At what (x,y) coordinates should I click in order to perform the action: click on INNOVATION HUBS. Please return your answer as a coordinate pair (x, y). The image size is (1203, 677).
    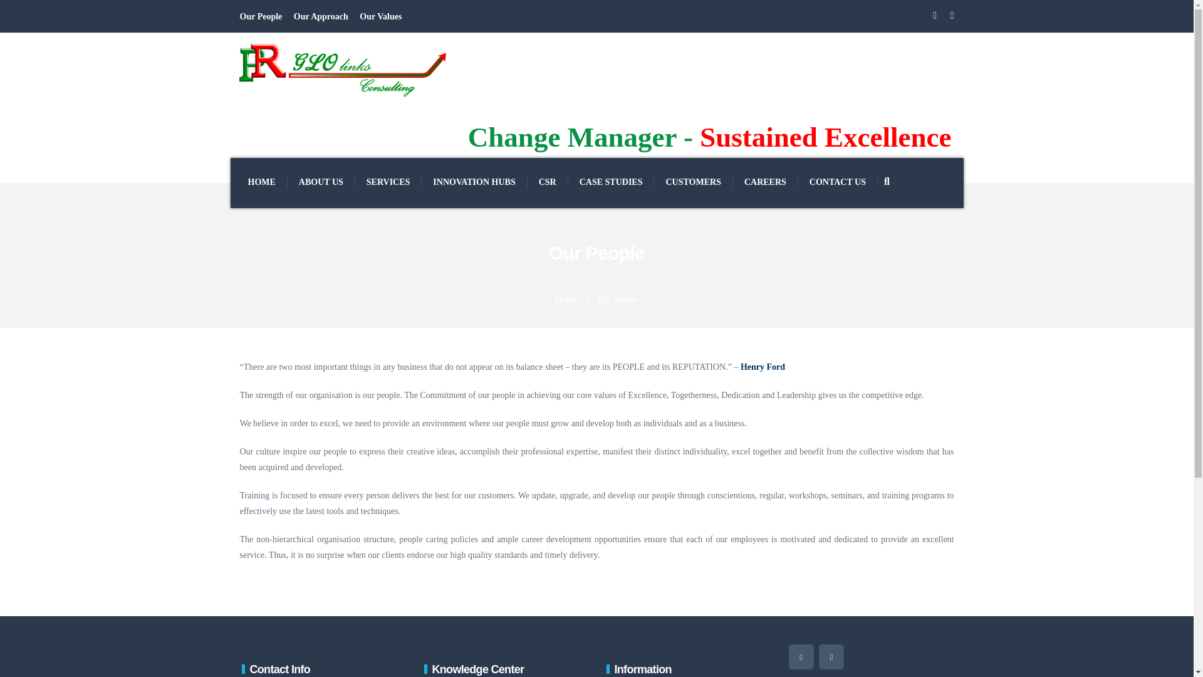
    Looking at the image, I should click on (474, 182).